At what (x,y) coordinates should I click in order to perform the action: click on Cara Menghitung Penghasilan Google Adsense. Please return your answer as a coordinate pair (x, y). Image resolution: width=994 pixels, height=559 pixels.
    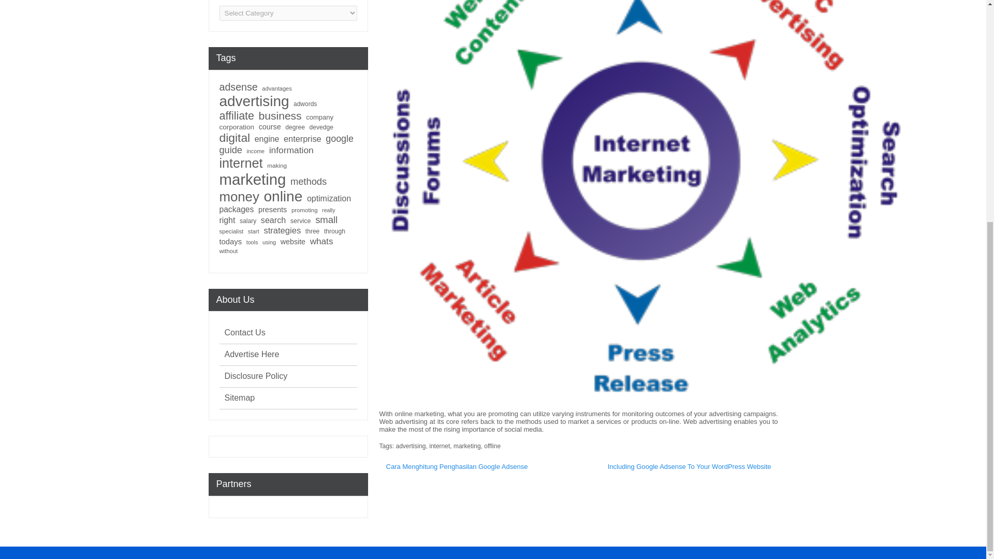
    Looking at the image, I should click on (457, 467).